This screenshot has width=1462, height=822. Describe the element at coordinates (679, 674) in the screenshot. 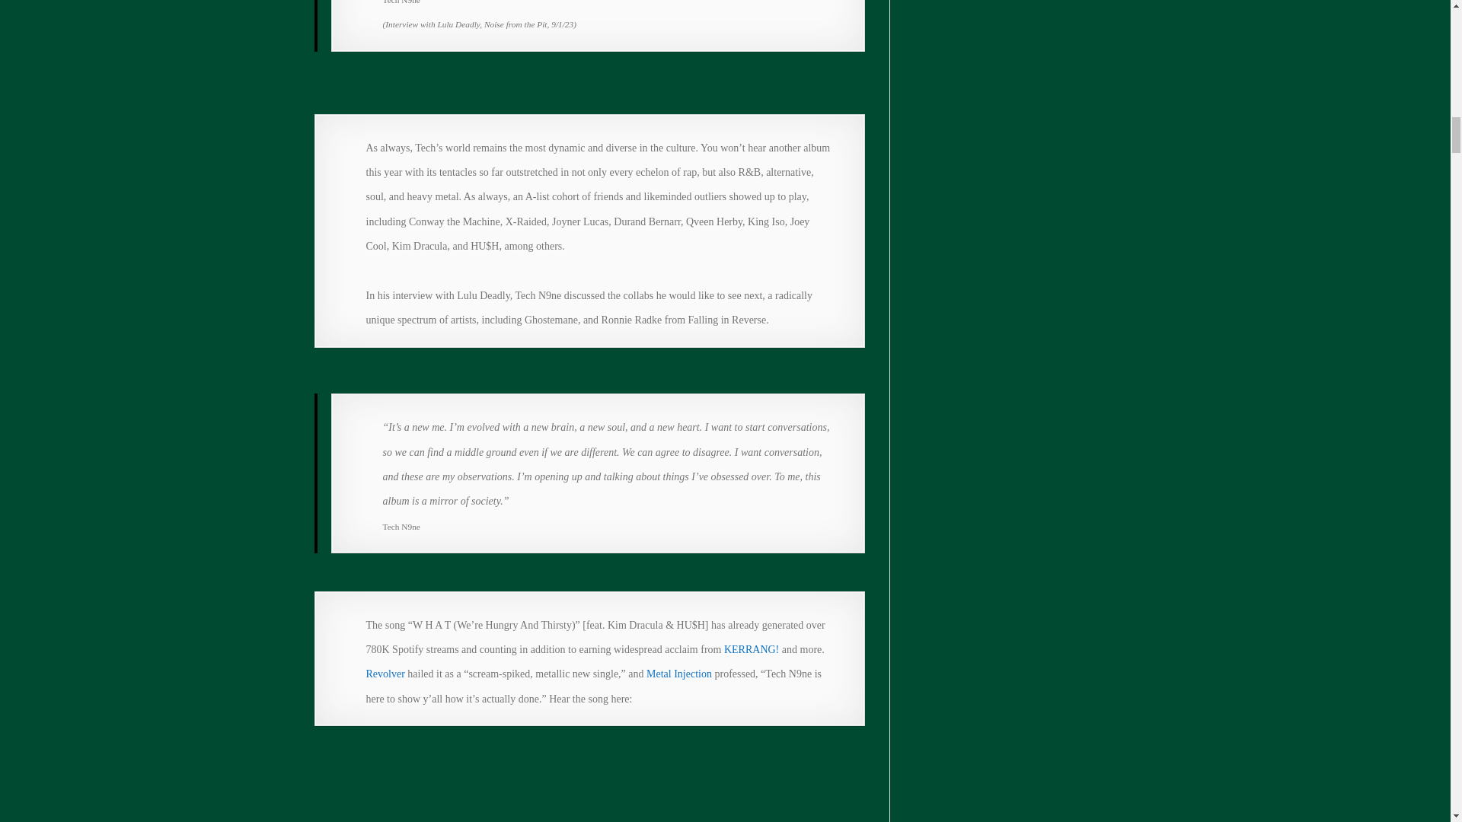

I see `Metal Injection` at that location.